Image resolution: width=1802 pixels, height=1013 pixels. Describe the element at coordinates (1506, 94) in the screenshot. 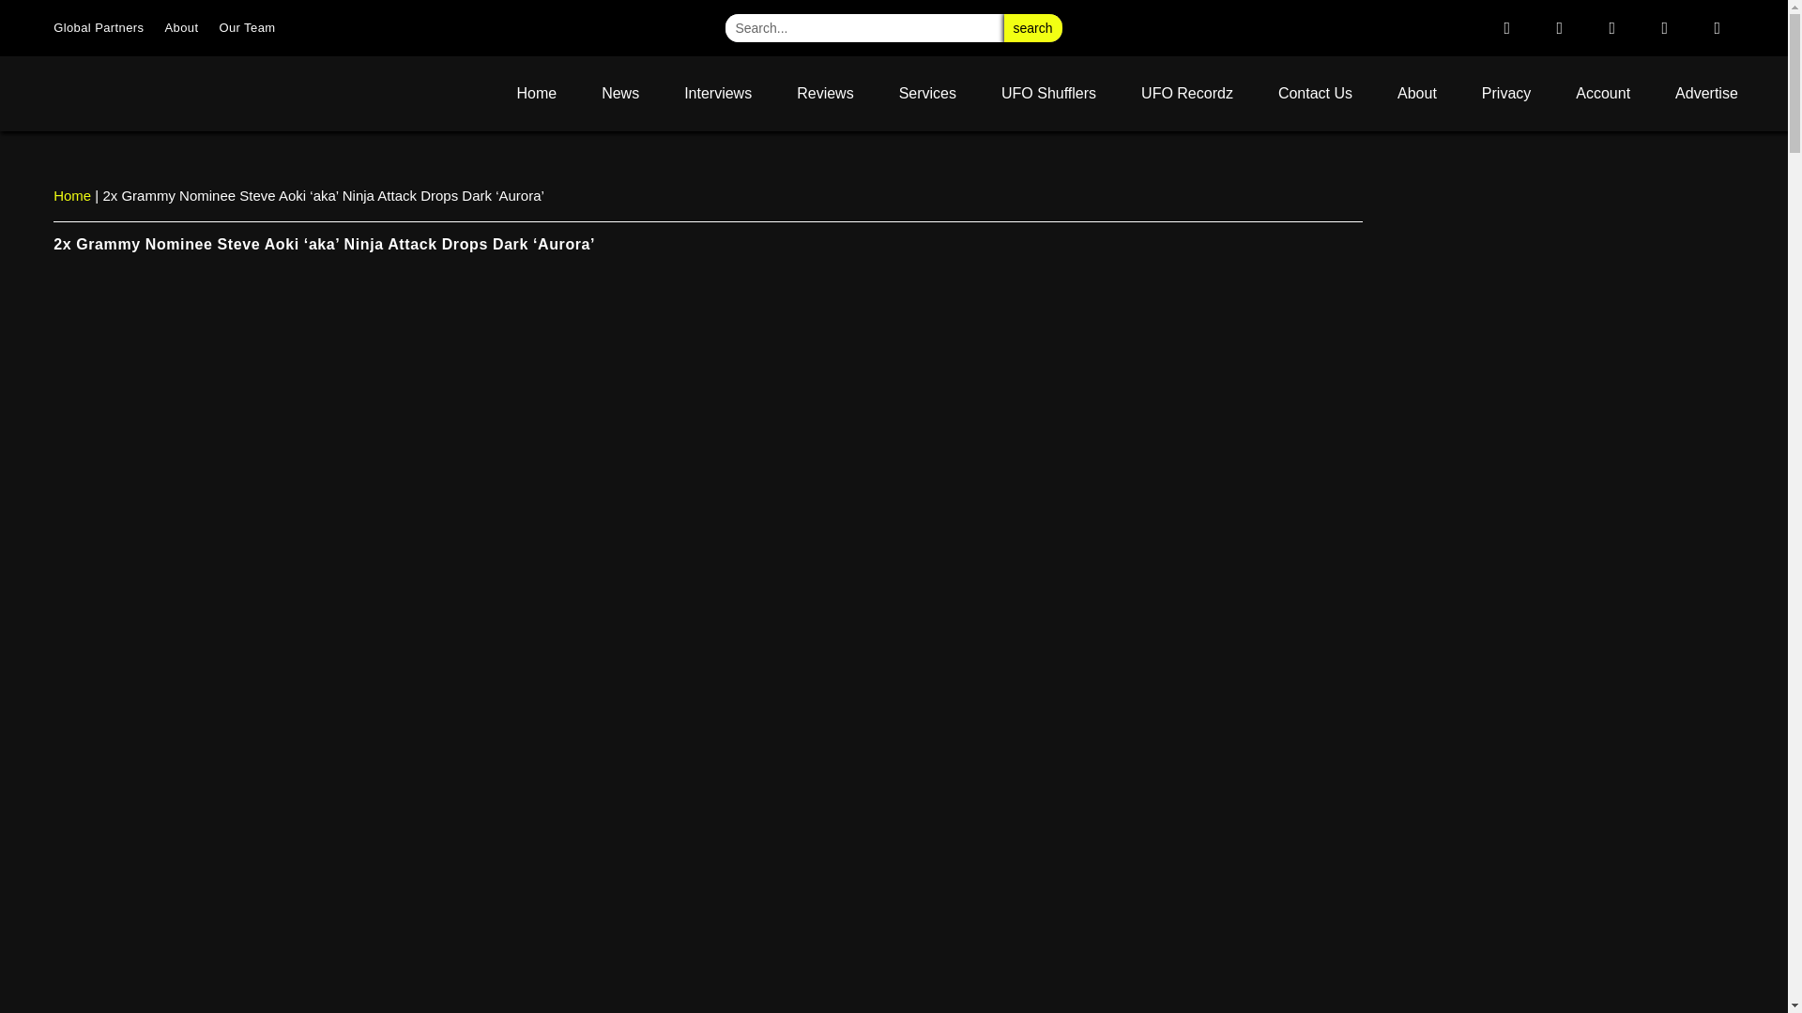

I see `Privacy` at that location.